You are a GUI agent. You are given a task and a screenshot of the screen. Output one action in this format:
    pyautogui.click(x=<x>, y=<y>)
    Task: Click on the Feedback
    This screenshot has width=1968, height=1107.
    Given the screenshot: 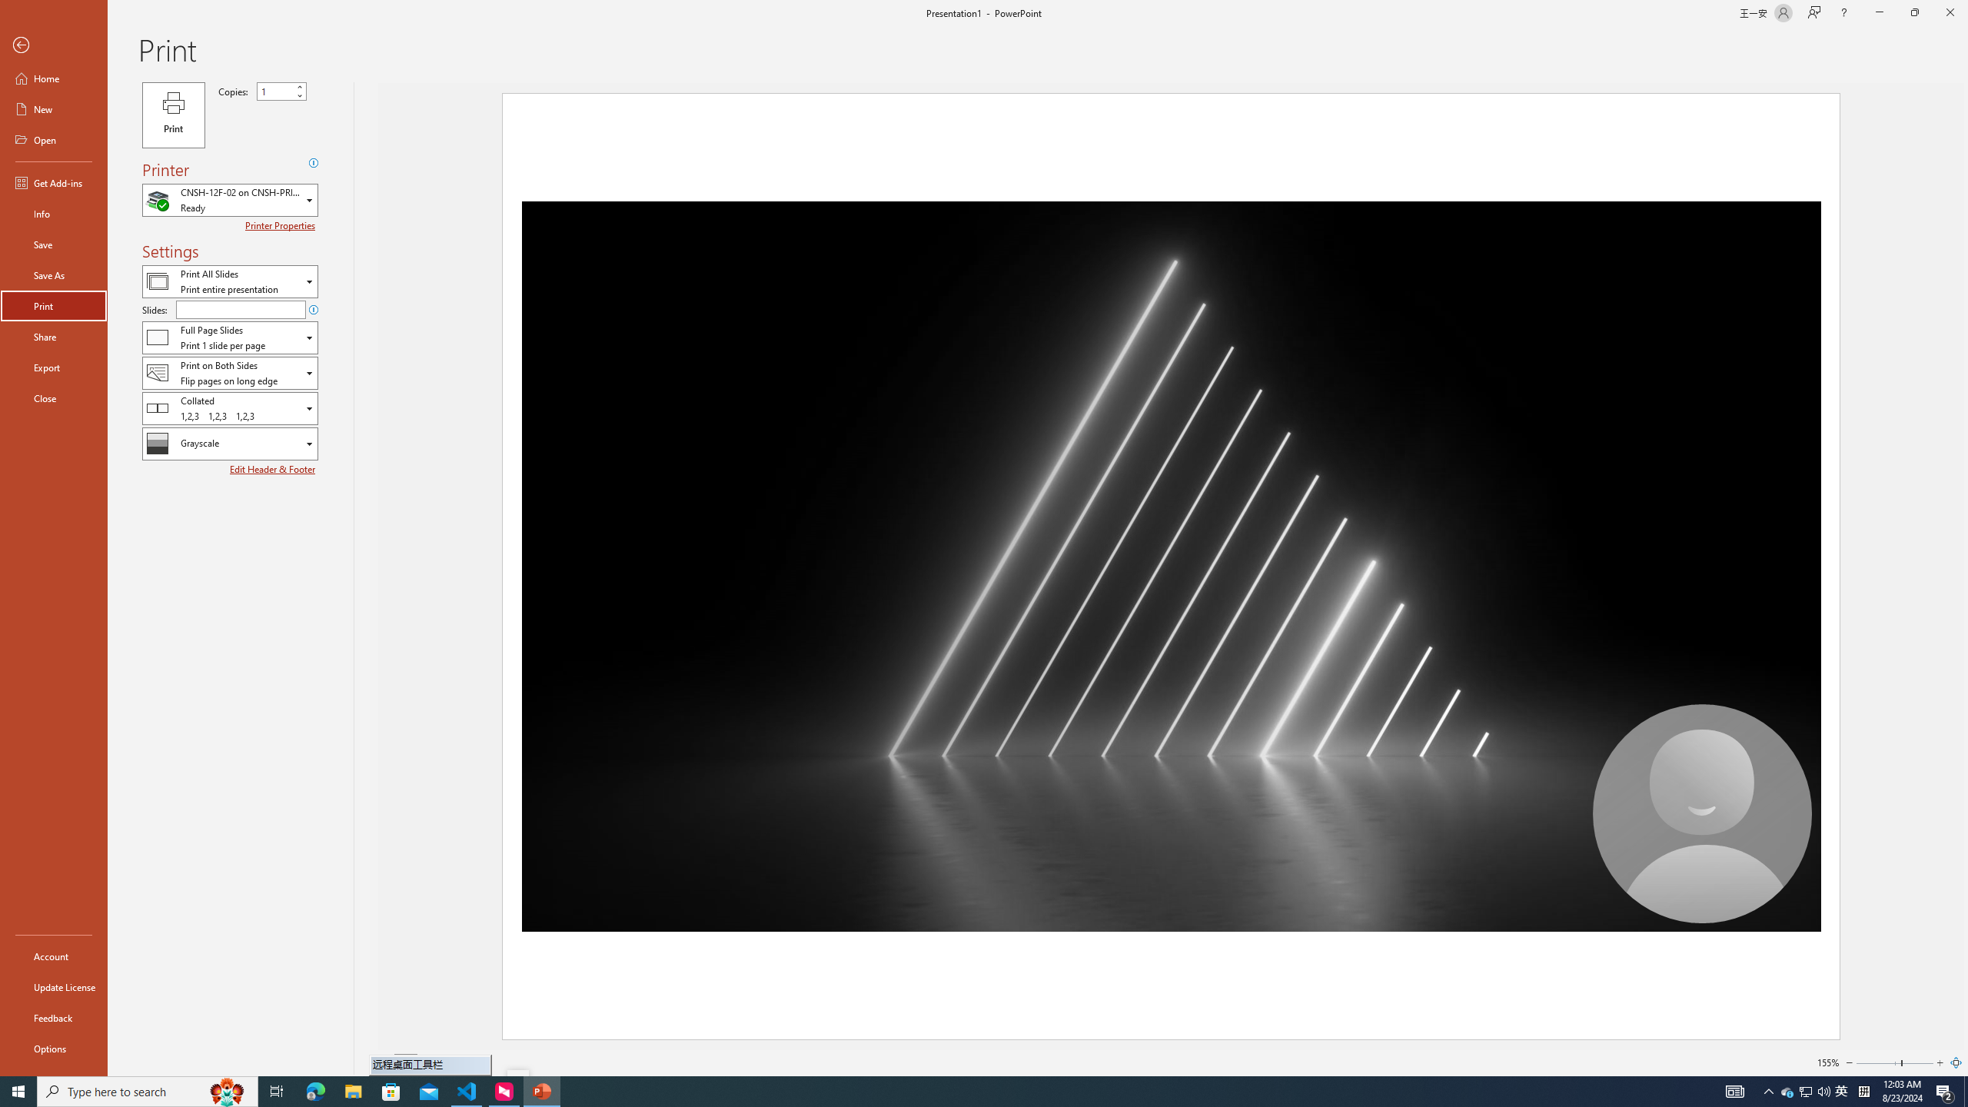 What is the action you would take?
    pyautogui.click(x=54, y=1018)
    